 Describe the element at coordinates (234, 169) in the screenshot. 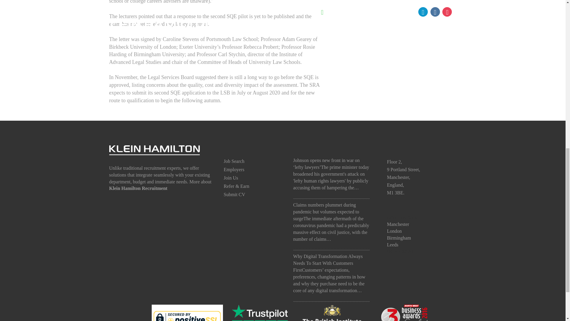

I see `Employers` at that location.